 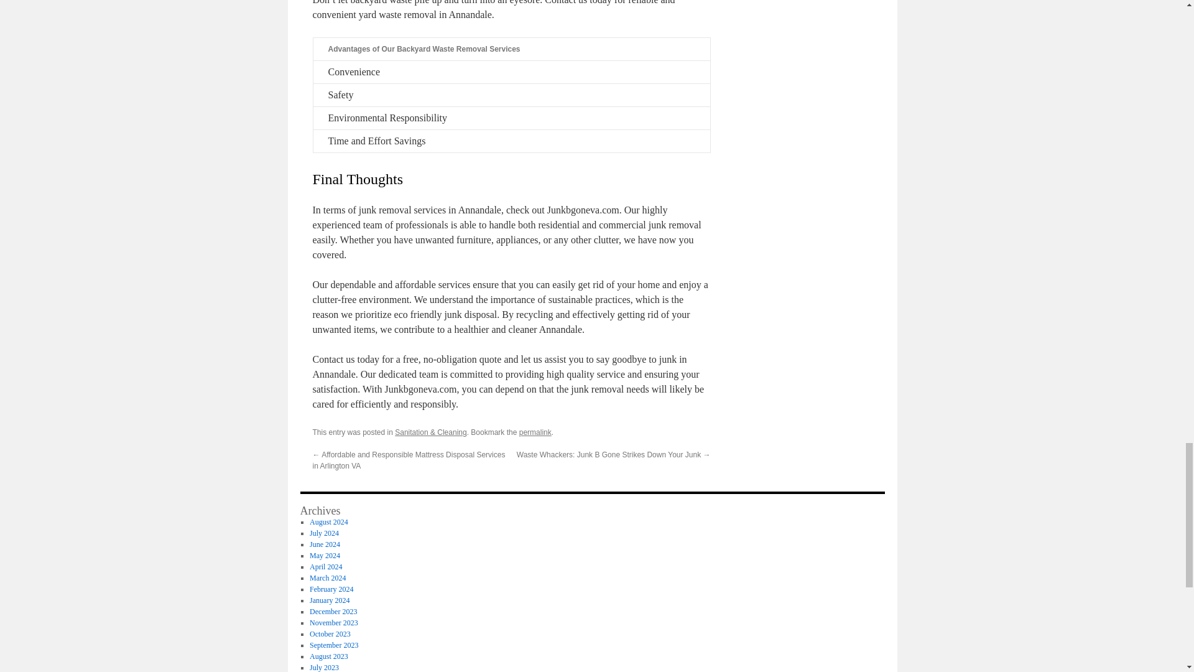 What do you see at coordinates (328, 656) in the screenshot?
I see `August 2023` at bounding box center [328, 656].